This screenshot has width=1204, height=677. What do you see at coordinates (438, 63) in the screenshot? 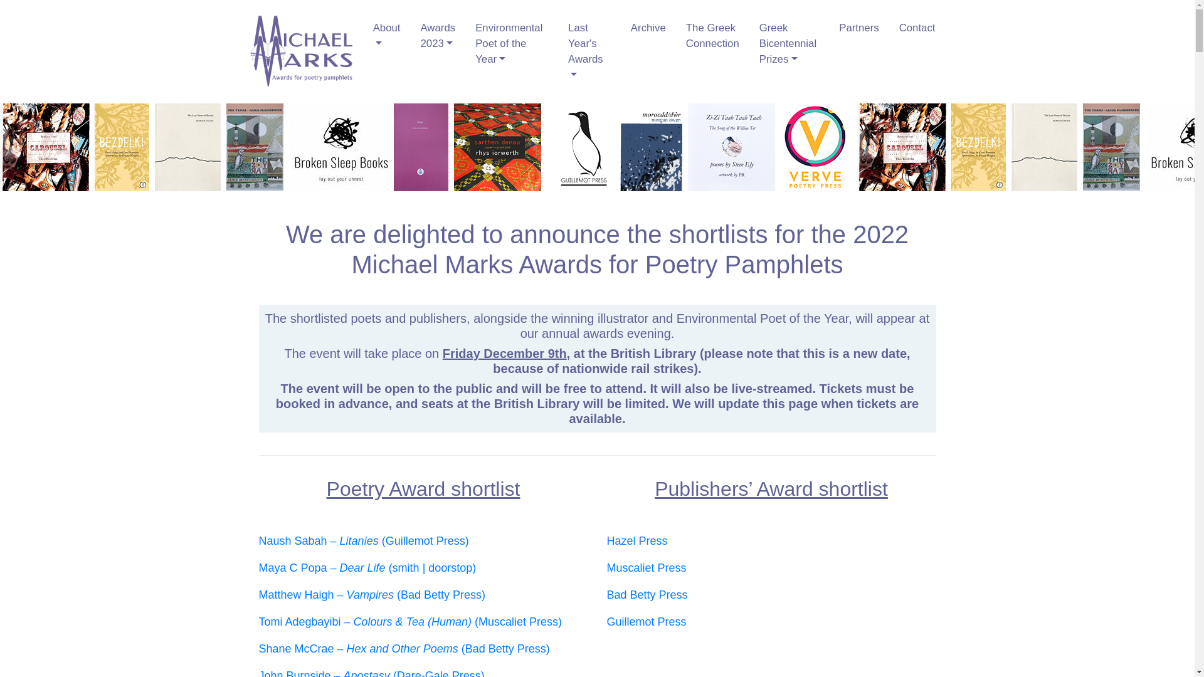
I see `Michael Marks Awards` at bounding box center [438, 63].